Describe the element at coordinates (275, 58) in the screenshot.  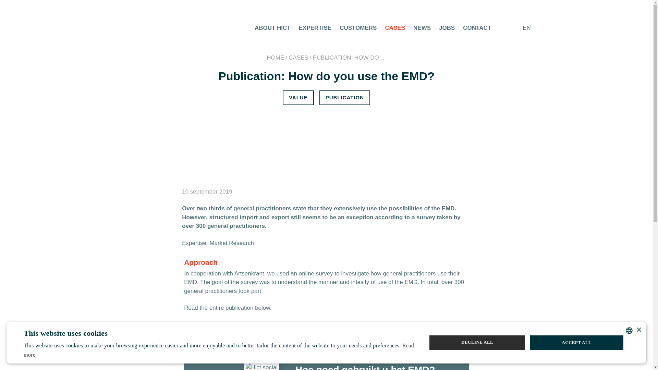
I see `HOME` at that location.